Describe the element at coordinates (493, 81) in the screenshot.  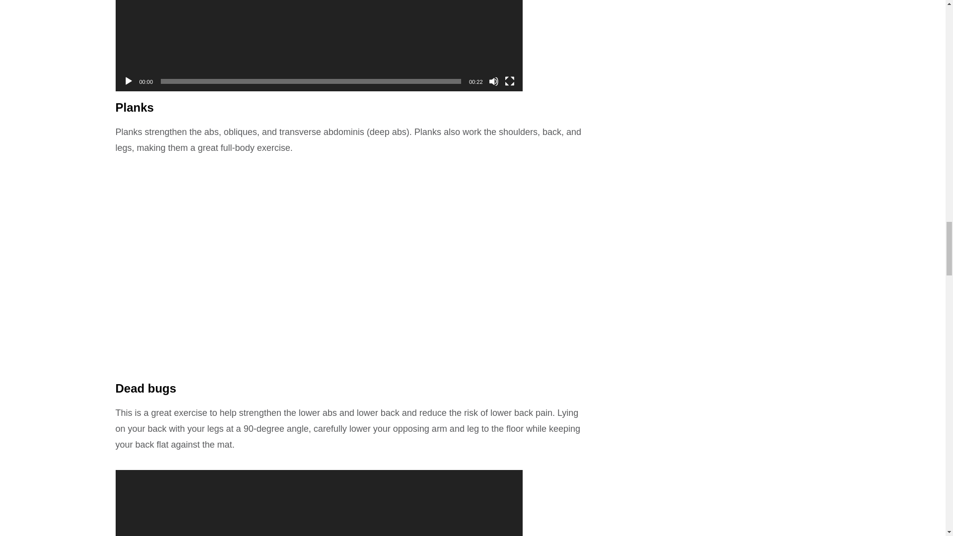
I see `Mute` at that location.